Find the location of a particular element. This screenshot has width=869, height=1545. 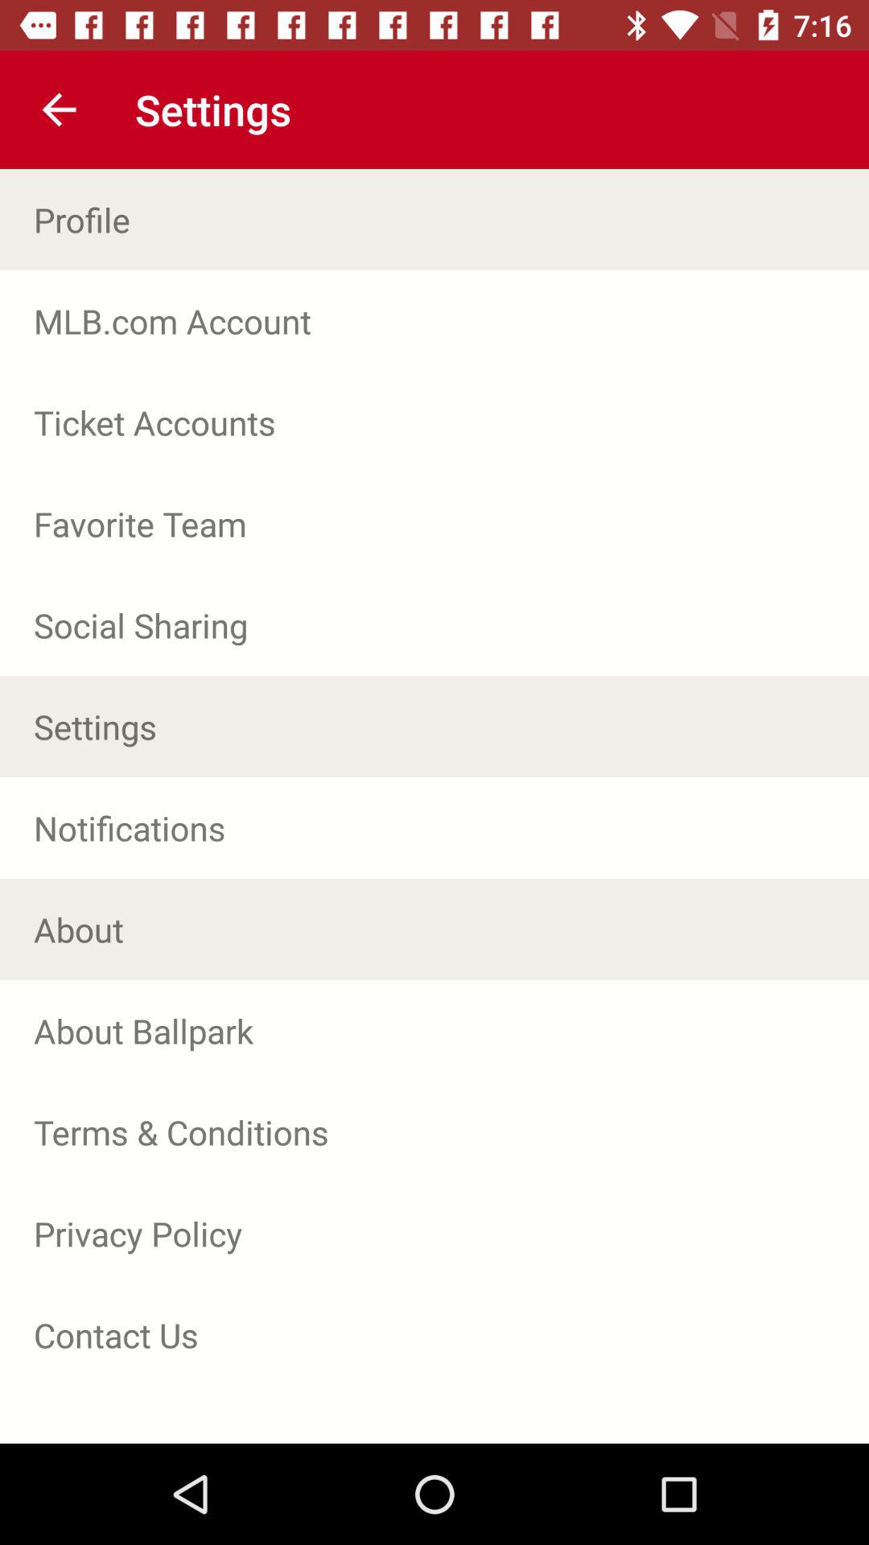

tap the icon to the left of the settings is located at coordinates (59, 109).